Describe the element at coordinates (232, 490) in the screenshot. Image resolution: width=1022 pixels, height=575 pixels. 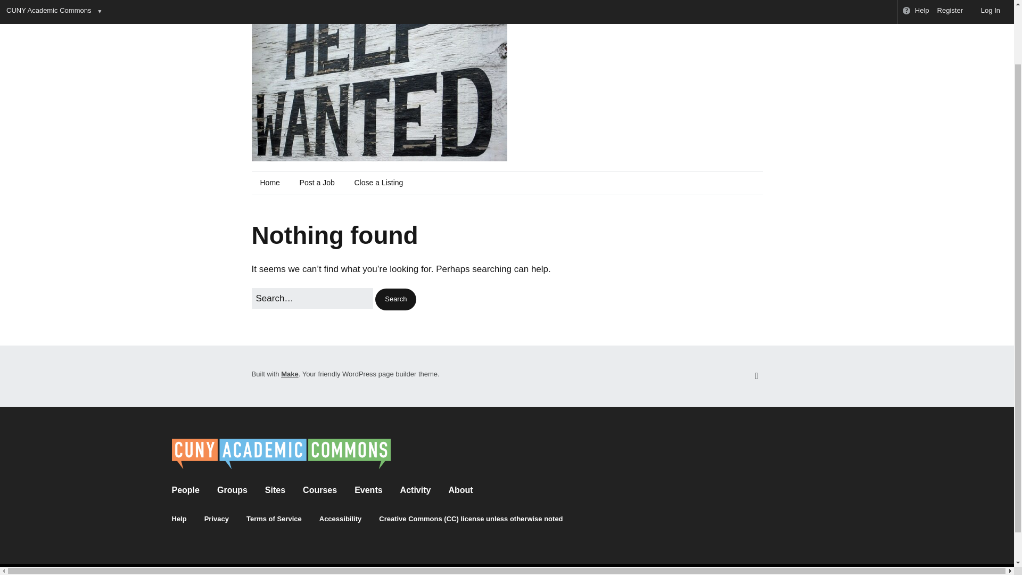
I see `Groups` at that location.